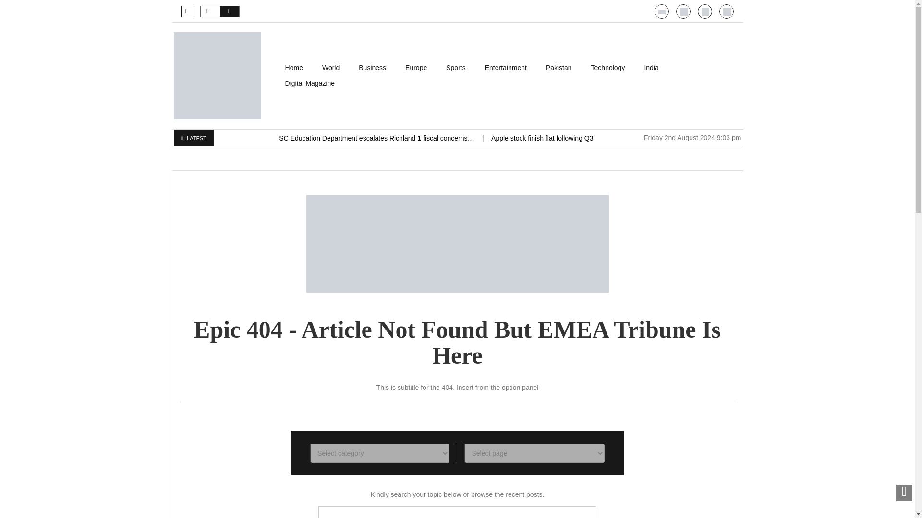 The image size is (922, 518). What do you see at coordinates (559, 68) in the screenshot?
I see `Pakistan` at bounding box center [559, 68].